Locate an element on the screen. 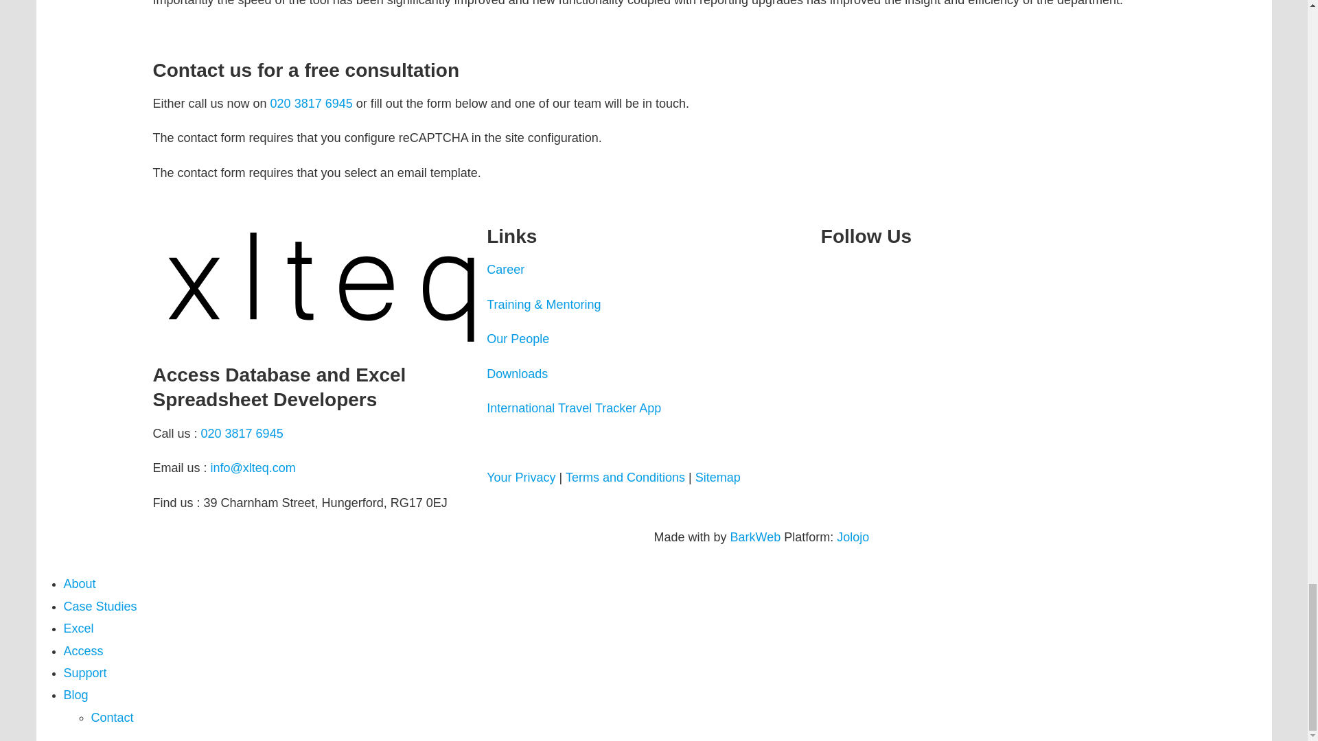  Jolojo is located at coordinates (853, 537).